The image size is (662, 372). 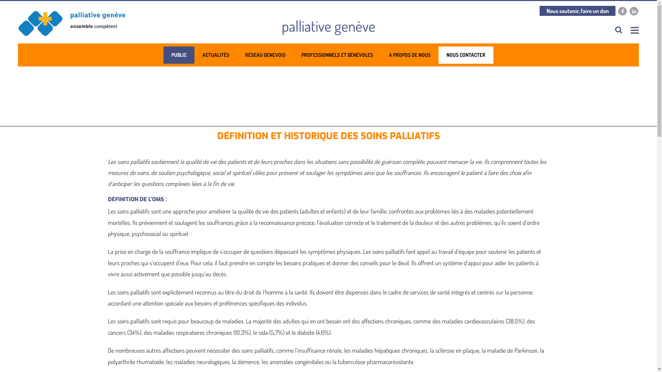 What do you see at coordinates (578, 11) in the screenshot?
I see `Nous soutenir, faire un don` at bounding box center [578, 11].